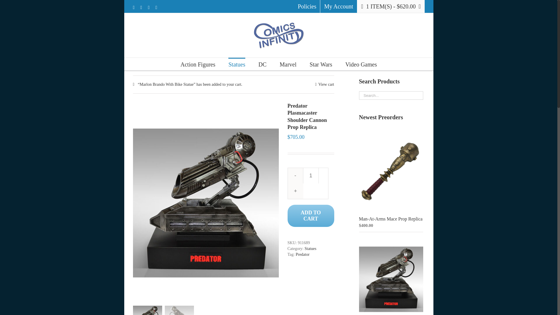 The width and height of the screenshot is (560, 315). Describe the element at coordinates (311, 176) in the screenshot. I see `1` at that location.